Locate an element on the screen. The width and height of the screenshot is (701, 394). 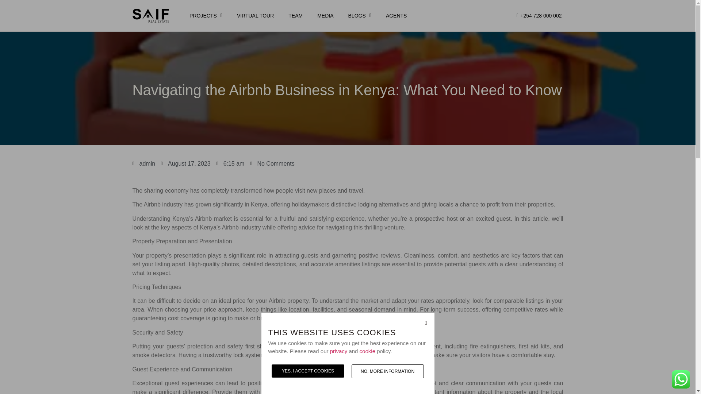
AGENTS is located at coordinates (396, 15).